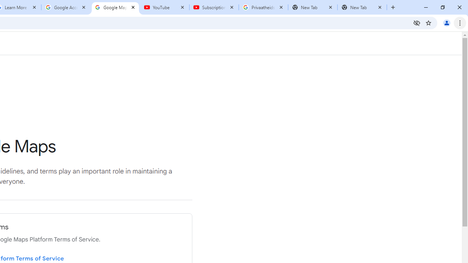  What do you see at coordinates (214, 7) in the screenshot?
I see `Subscriptions - YouTube` at bounding box center [214, 7].